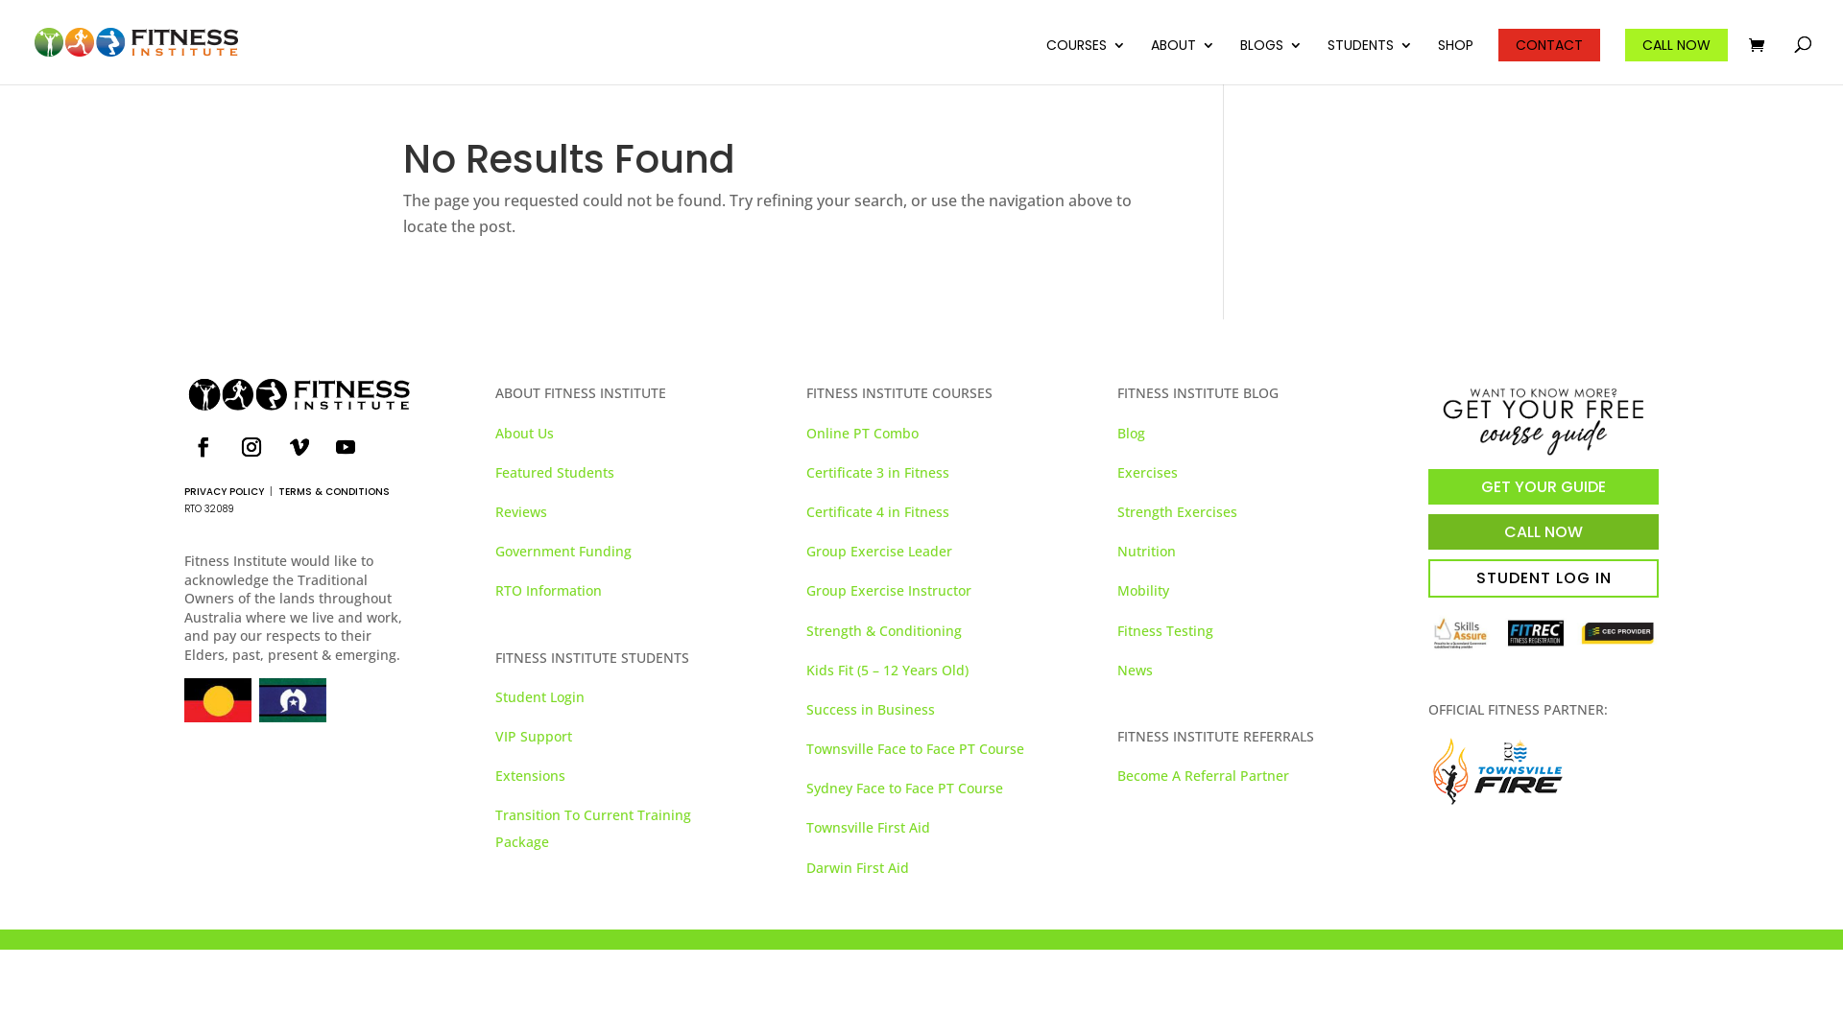 The height and width of the screenshot is (1036, 1843). What do you see at coordinates (1271, 56) in the screenshot?
I see `BLOGS` at bounding box center [1271, 56].